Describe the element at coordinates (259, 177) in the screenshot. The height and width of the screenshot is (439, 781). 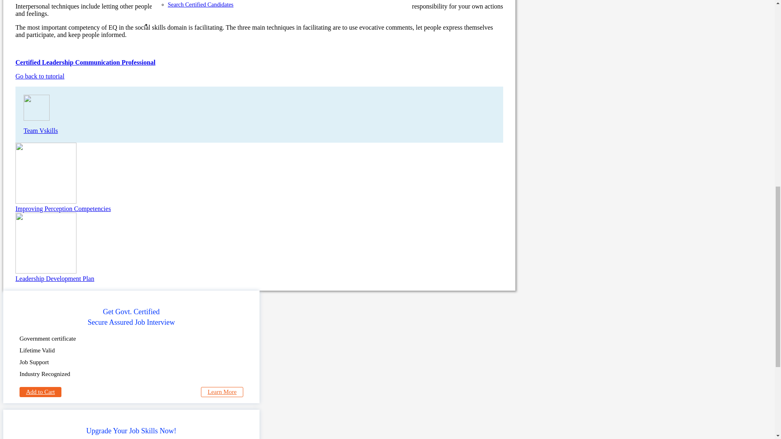
I see `Improving Perception Competencies` at that location.